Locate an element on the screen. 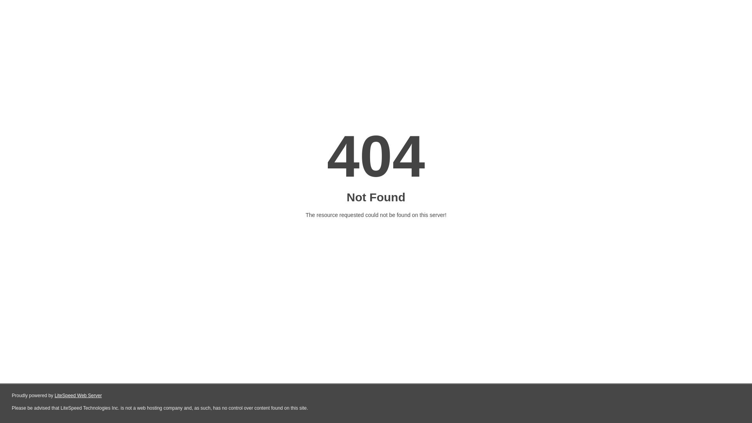 This screenshot has height=423, width=752. LiteSpeed Web Server is located at coordinates (78, 396).